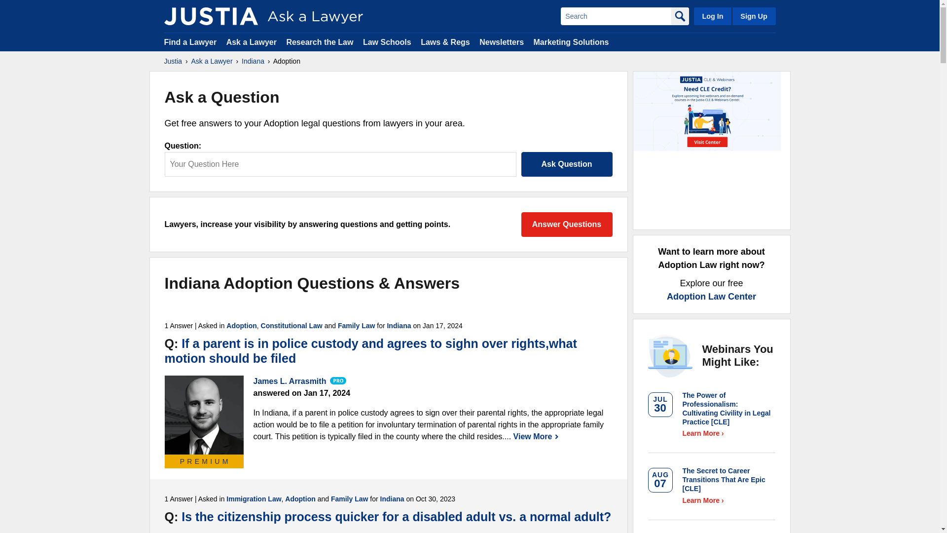 This screenshot has width=947, height=533. What do you see at coordinates (712, 16) in the screenshot?
I see `Log In` at bounding box center [712, 16].